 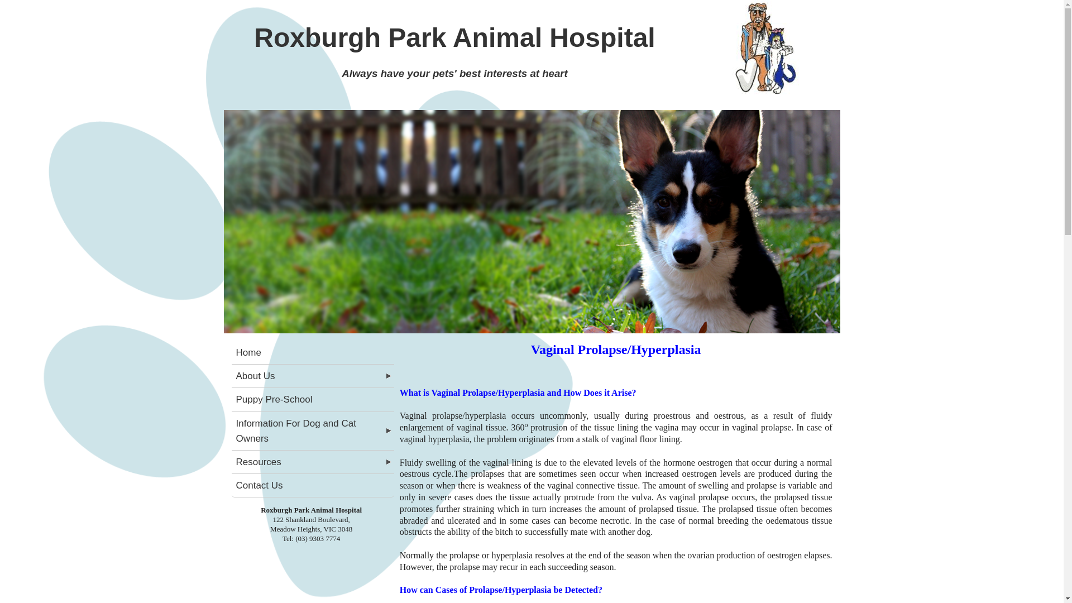 I want to click on Roxburgh Park Animal Hospital Logo, so click(x=763, y=50).